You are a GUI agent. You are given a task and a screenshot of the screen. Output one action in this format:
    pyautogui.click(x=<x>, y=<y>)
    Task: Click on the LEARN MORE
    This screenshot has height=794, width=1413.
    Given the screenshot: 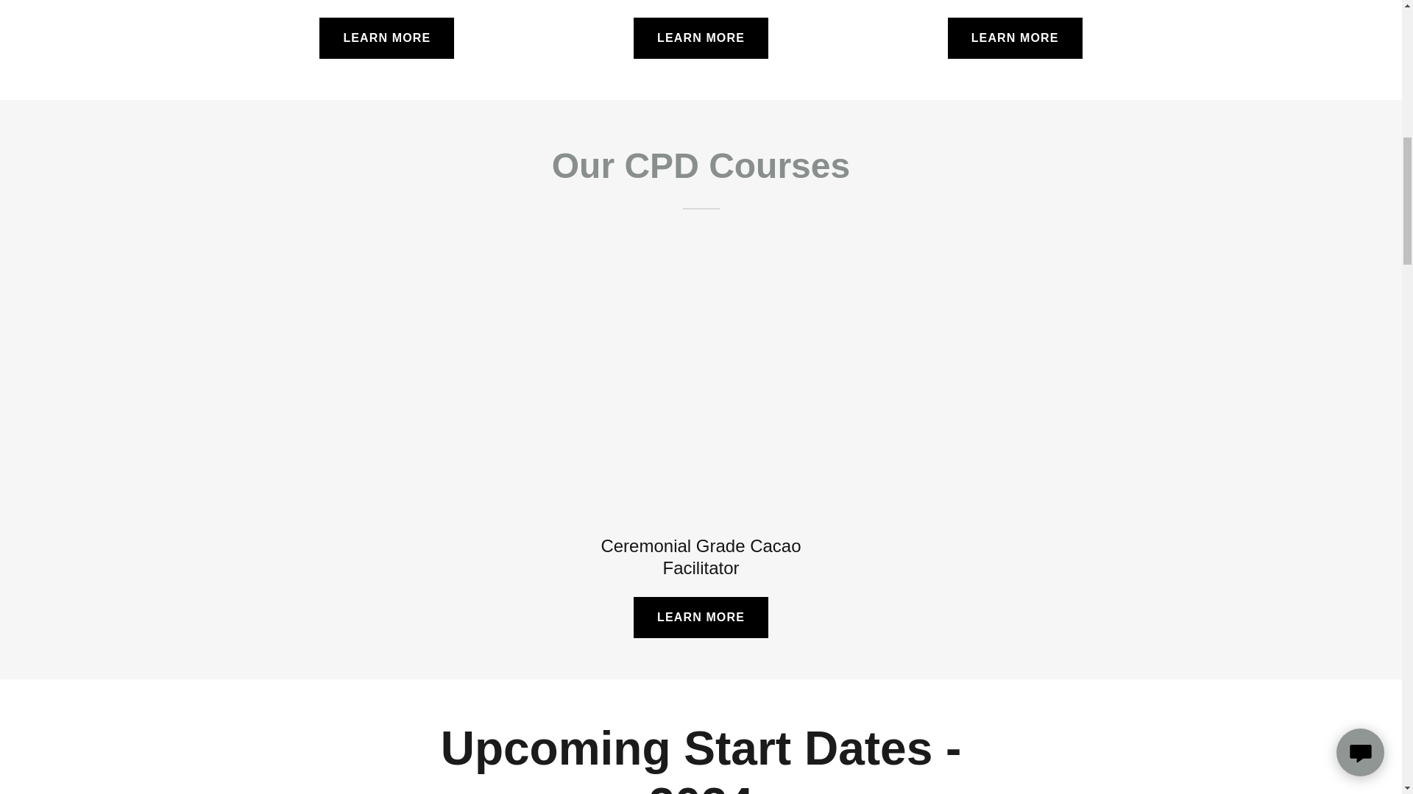 What is the action you would take?
    pyautogui.click(x=1015, y=37)
    